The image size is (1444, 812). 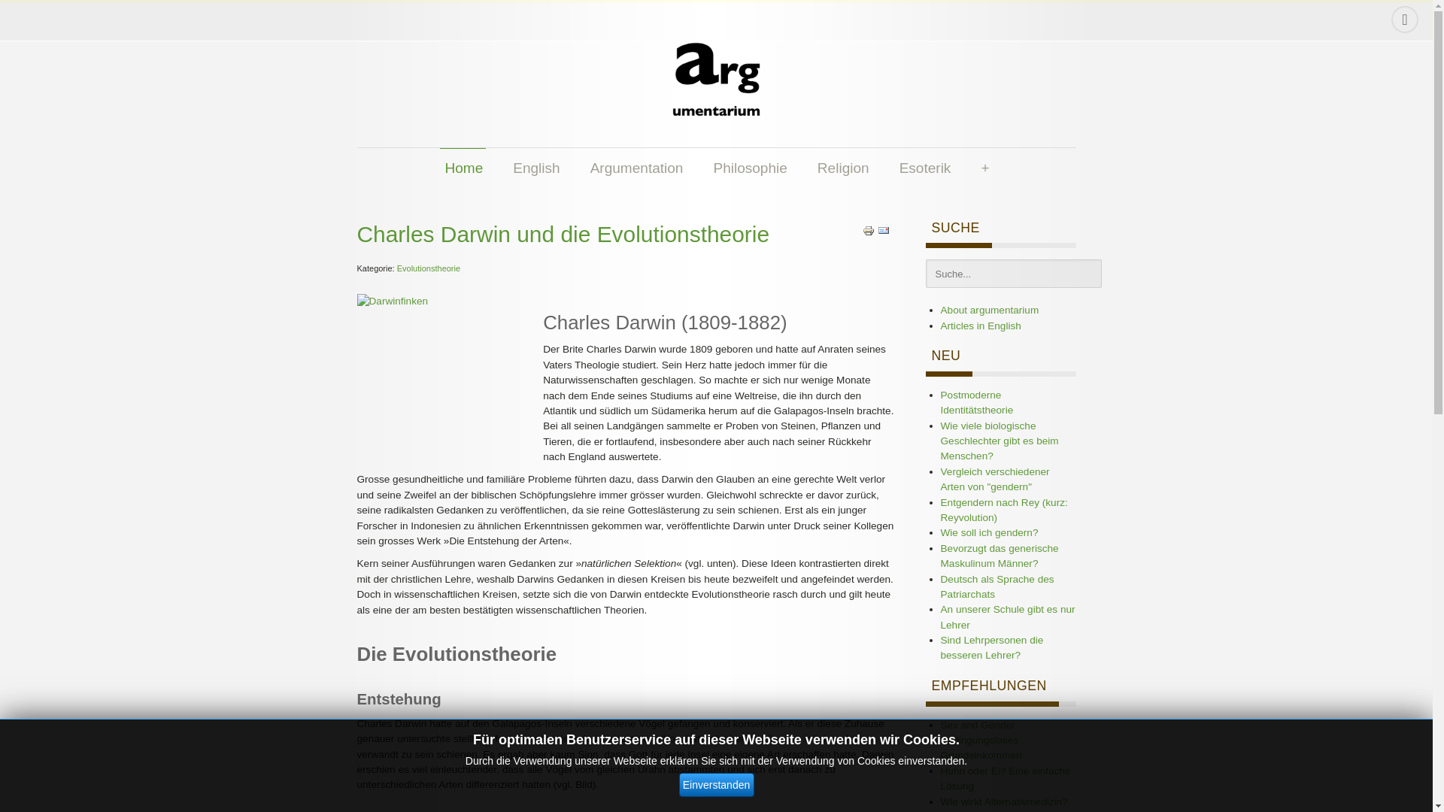 What do you see at coordinates (1003, 510) in the screenshot?
I see `Entgendern nach Rey (kurz: Reyvolution)` at bounding box center [1003, 510].